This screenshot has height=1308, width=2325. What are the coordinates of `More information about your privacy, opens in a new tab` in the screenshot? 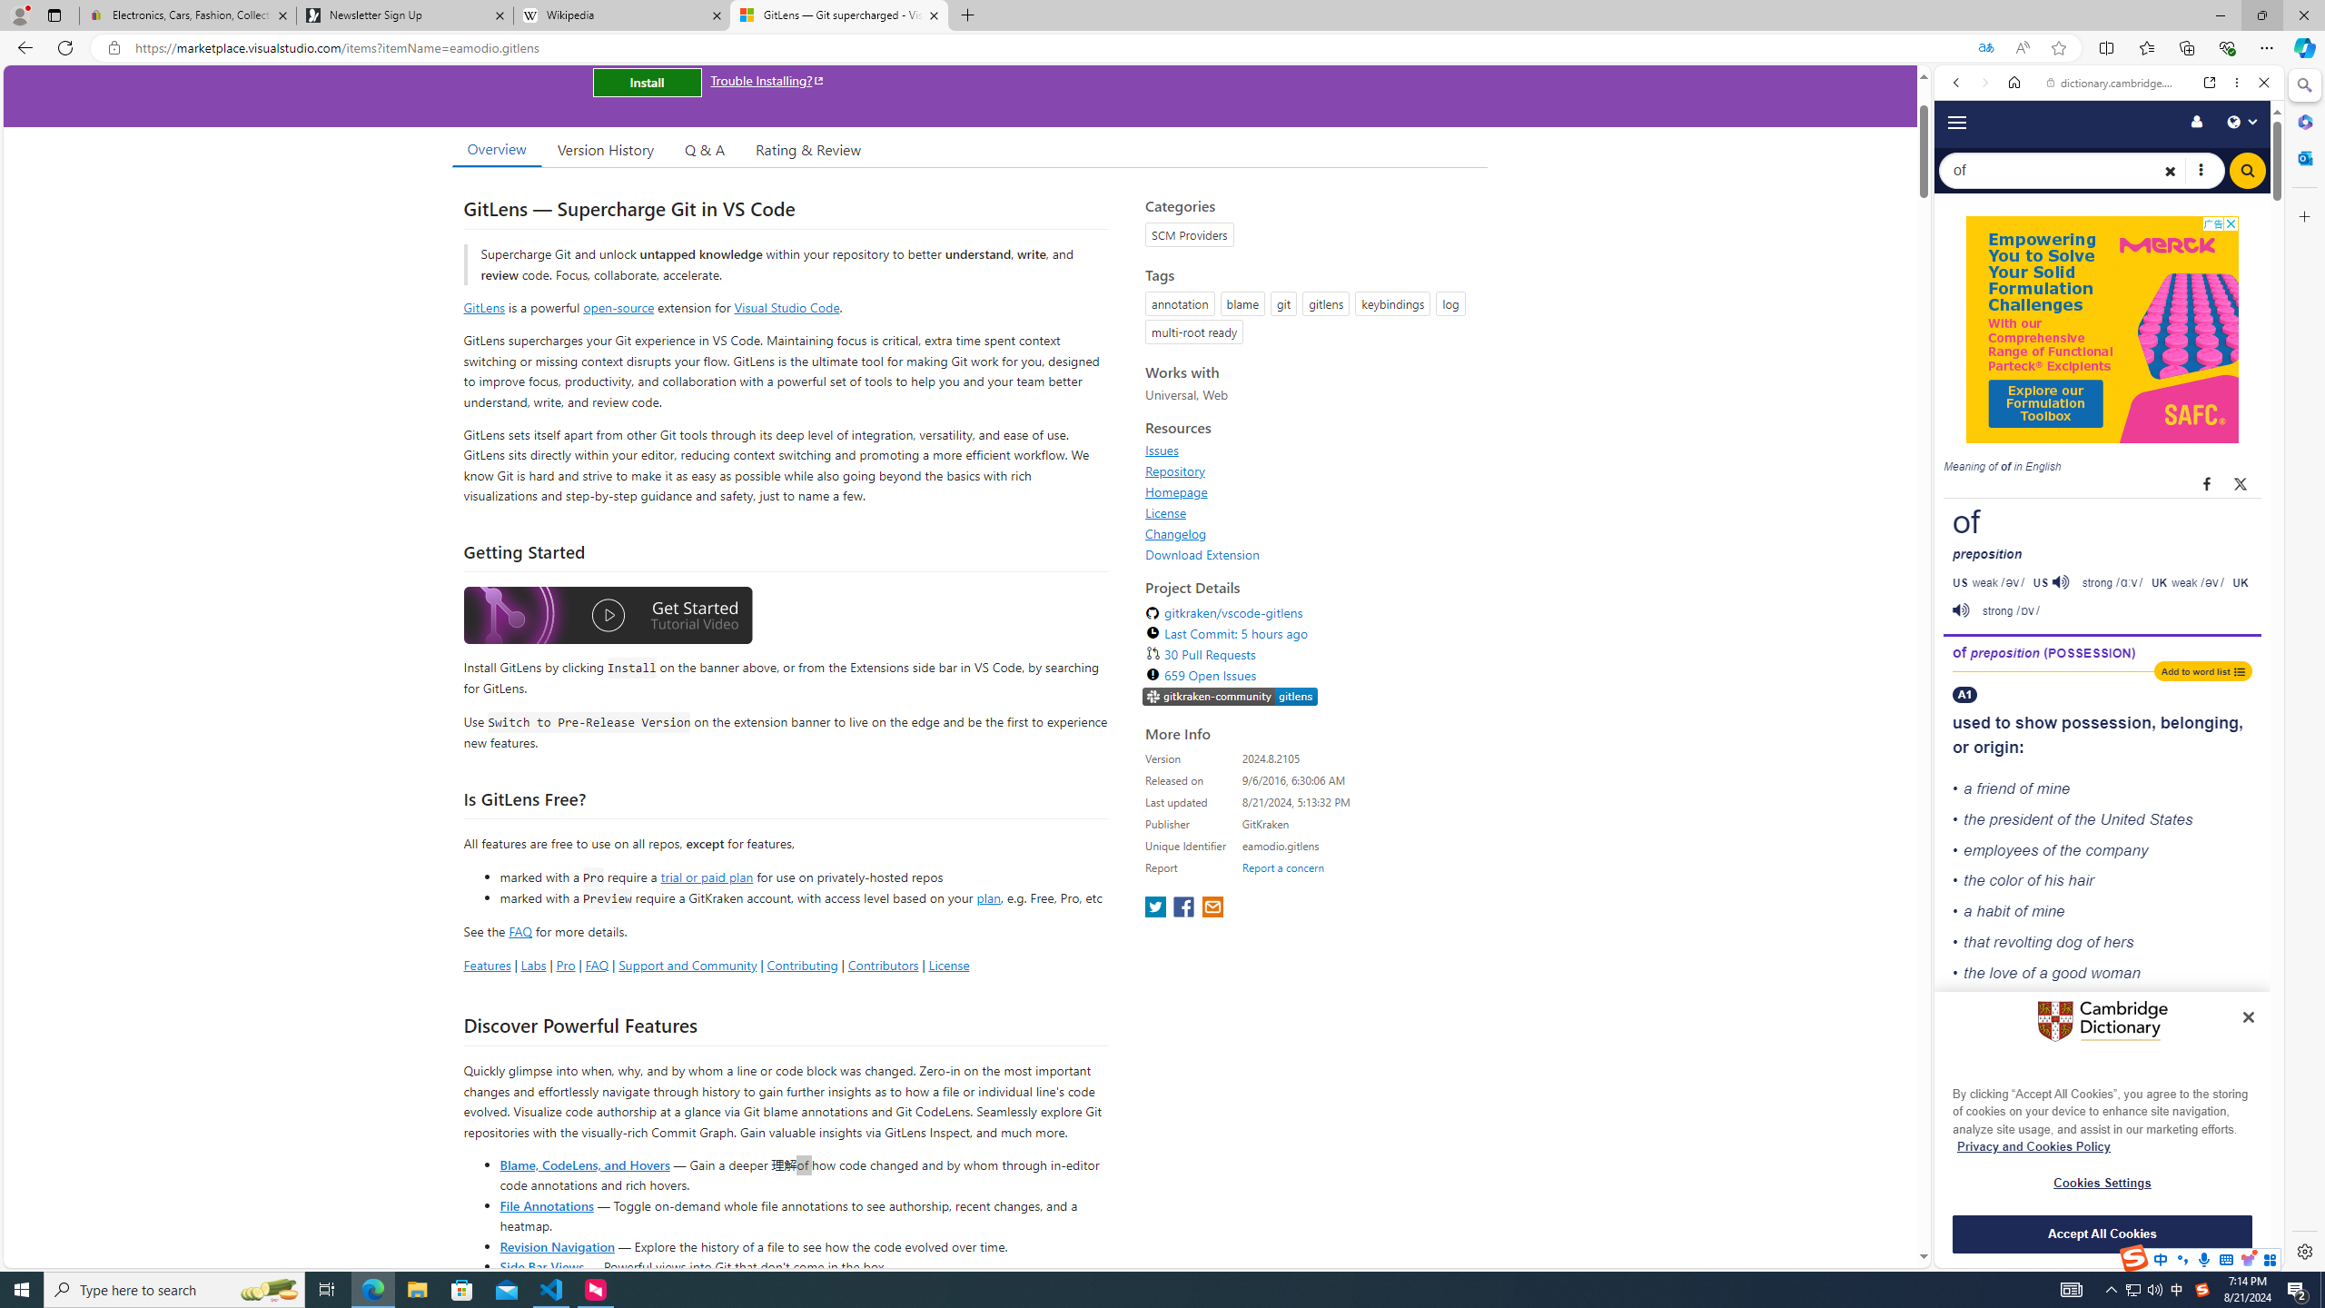 It's located at (2034, 1147).